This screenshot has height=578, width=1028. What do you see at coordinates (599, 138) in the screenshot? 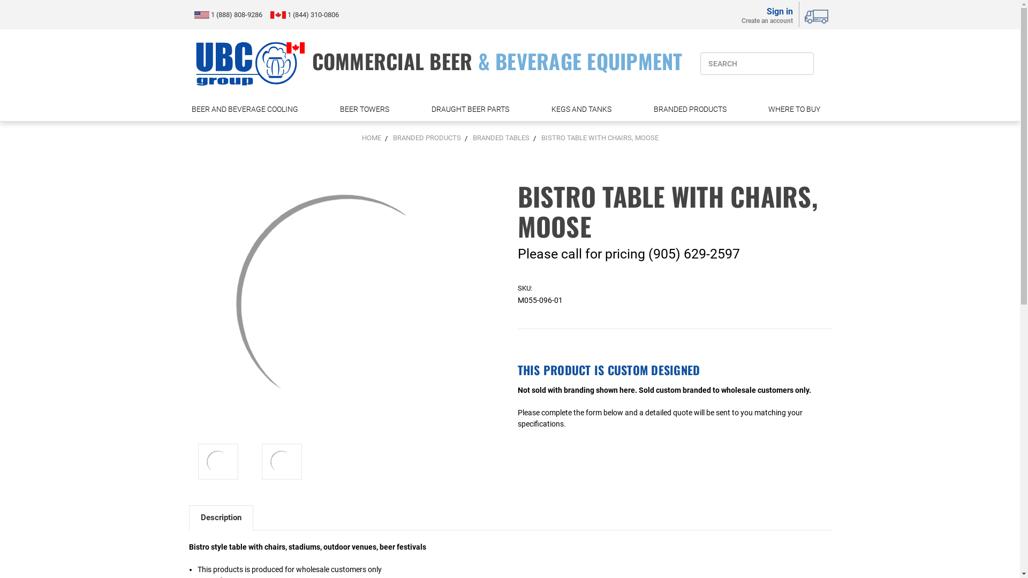
I see `BISTRO TABLE WITH CHAIRS, MOOSE` at bounding box center [599, 138].